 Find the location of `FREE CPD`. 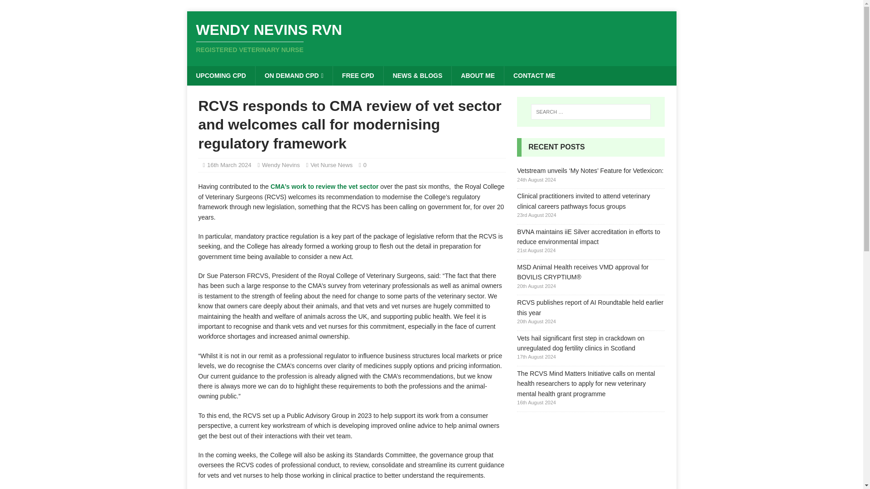

FREE CPD is located at coordinates (229, 165).